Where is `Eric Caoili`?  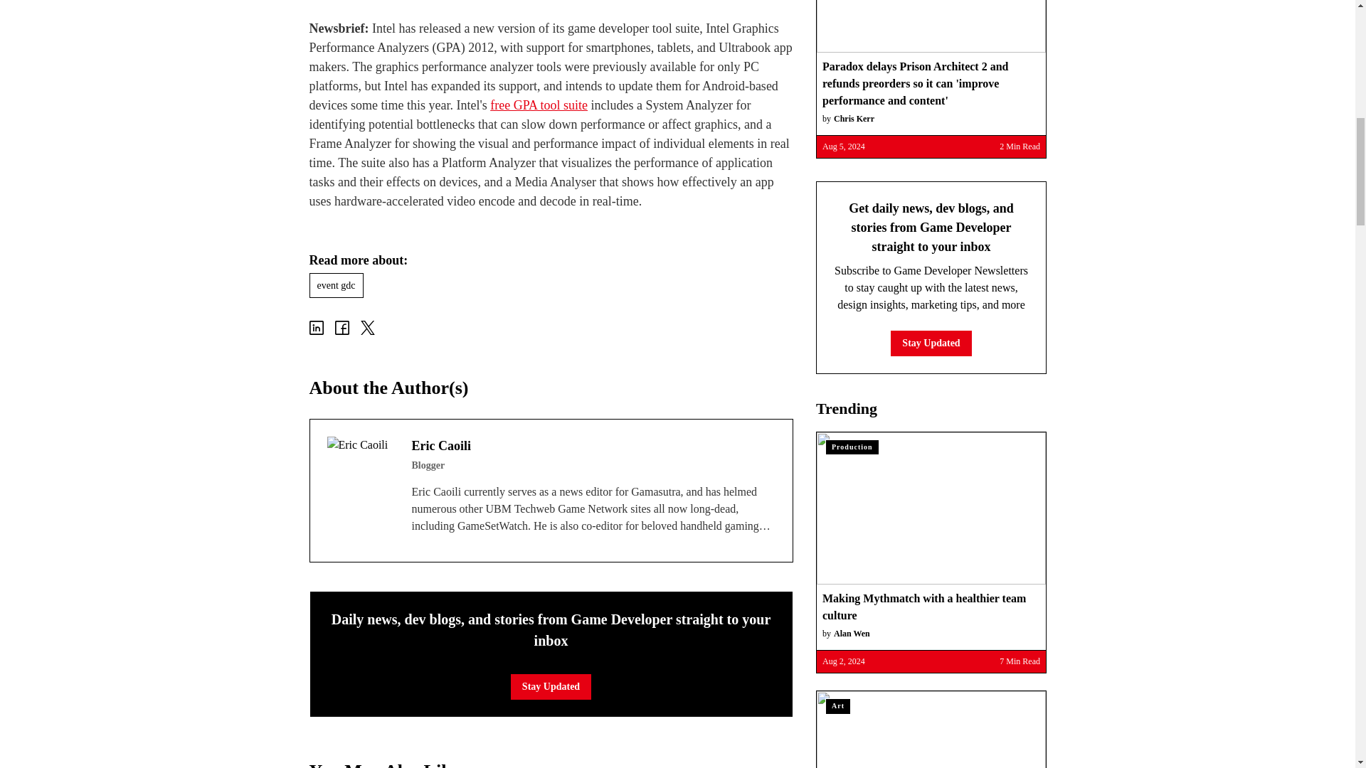 Eric Caoili is located at coordinates (361, 470).